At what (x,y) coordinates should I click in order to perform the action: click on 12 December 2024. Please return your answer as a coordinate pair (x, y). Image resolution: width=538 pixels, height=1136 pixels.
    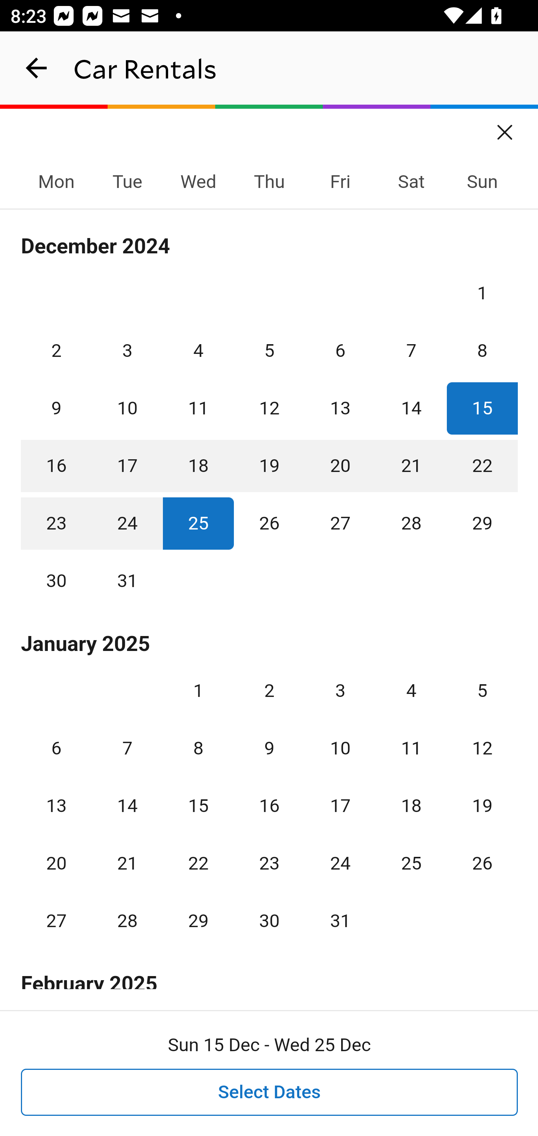
    Looking at the image, I should click on (269, 408).